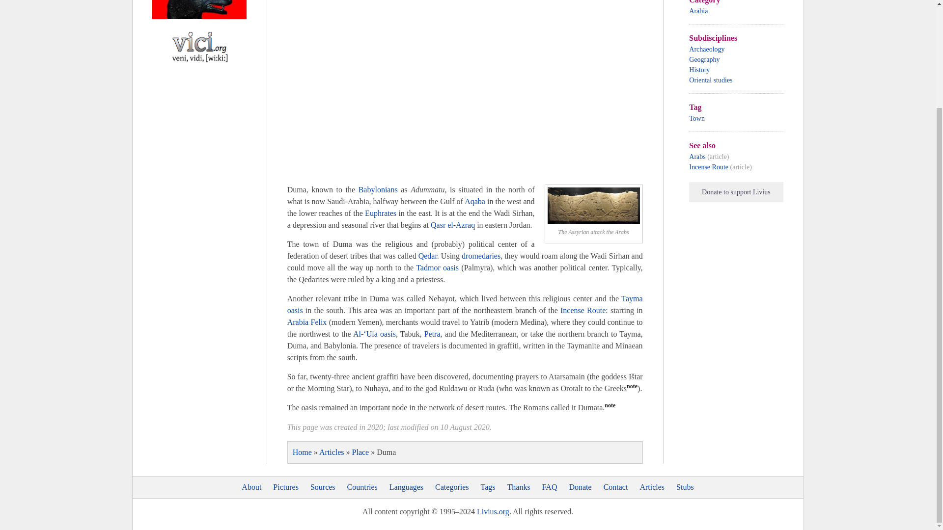 The height and width of the screenshot is (530, 943). What do you see at coordinates (302, 451) in the screenshot?
I see `Home` at bounding box center [302, 451].